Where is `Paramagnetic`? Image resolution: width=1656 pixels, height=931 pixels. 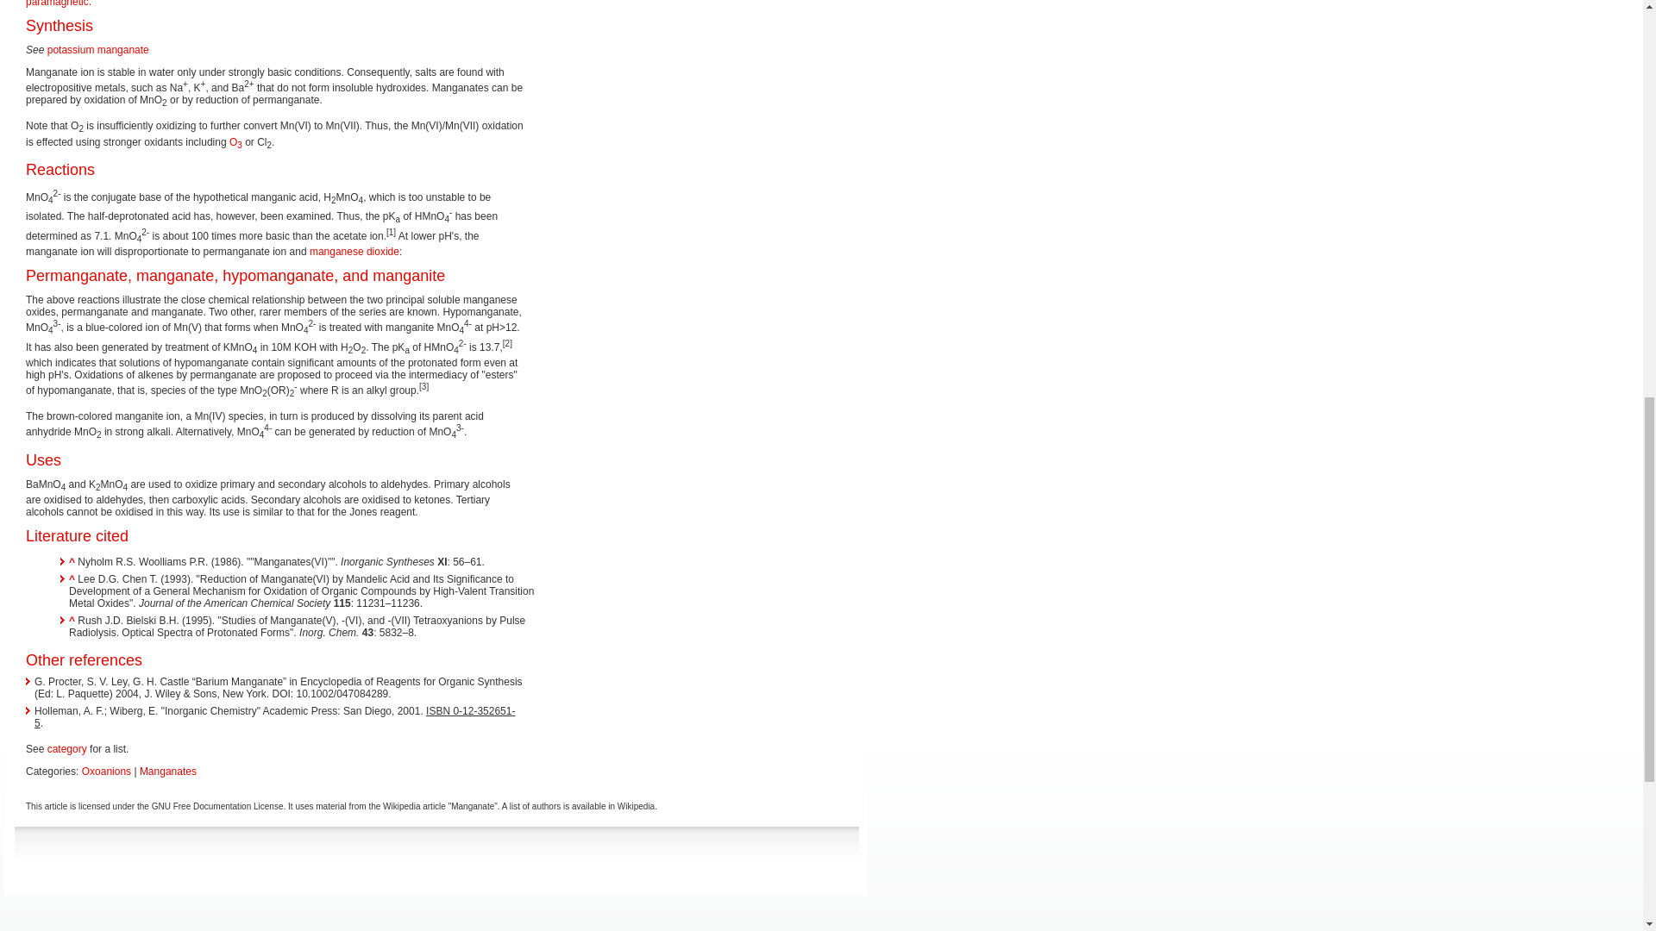
Paramagnetic is located at coordinates (57, 3).